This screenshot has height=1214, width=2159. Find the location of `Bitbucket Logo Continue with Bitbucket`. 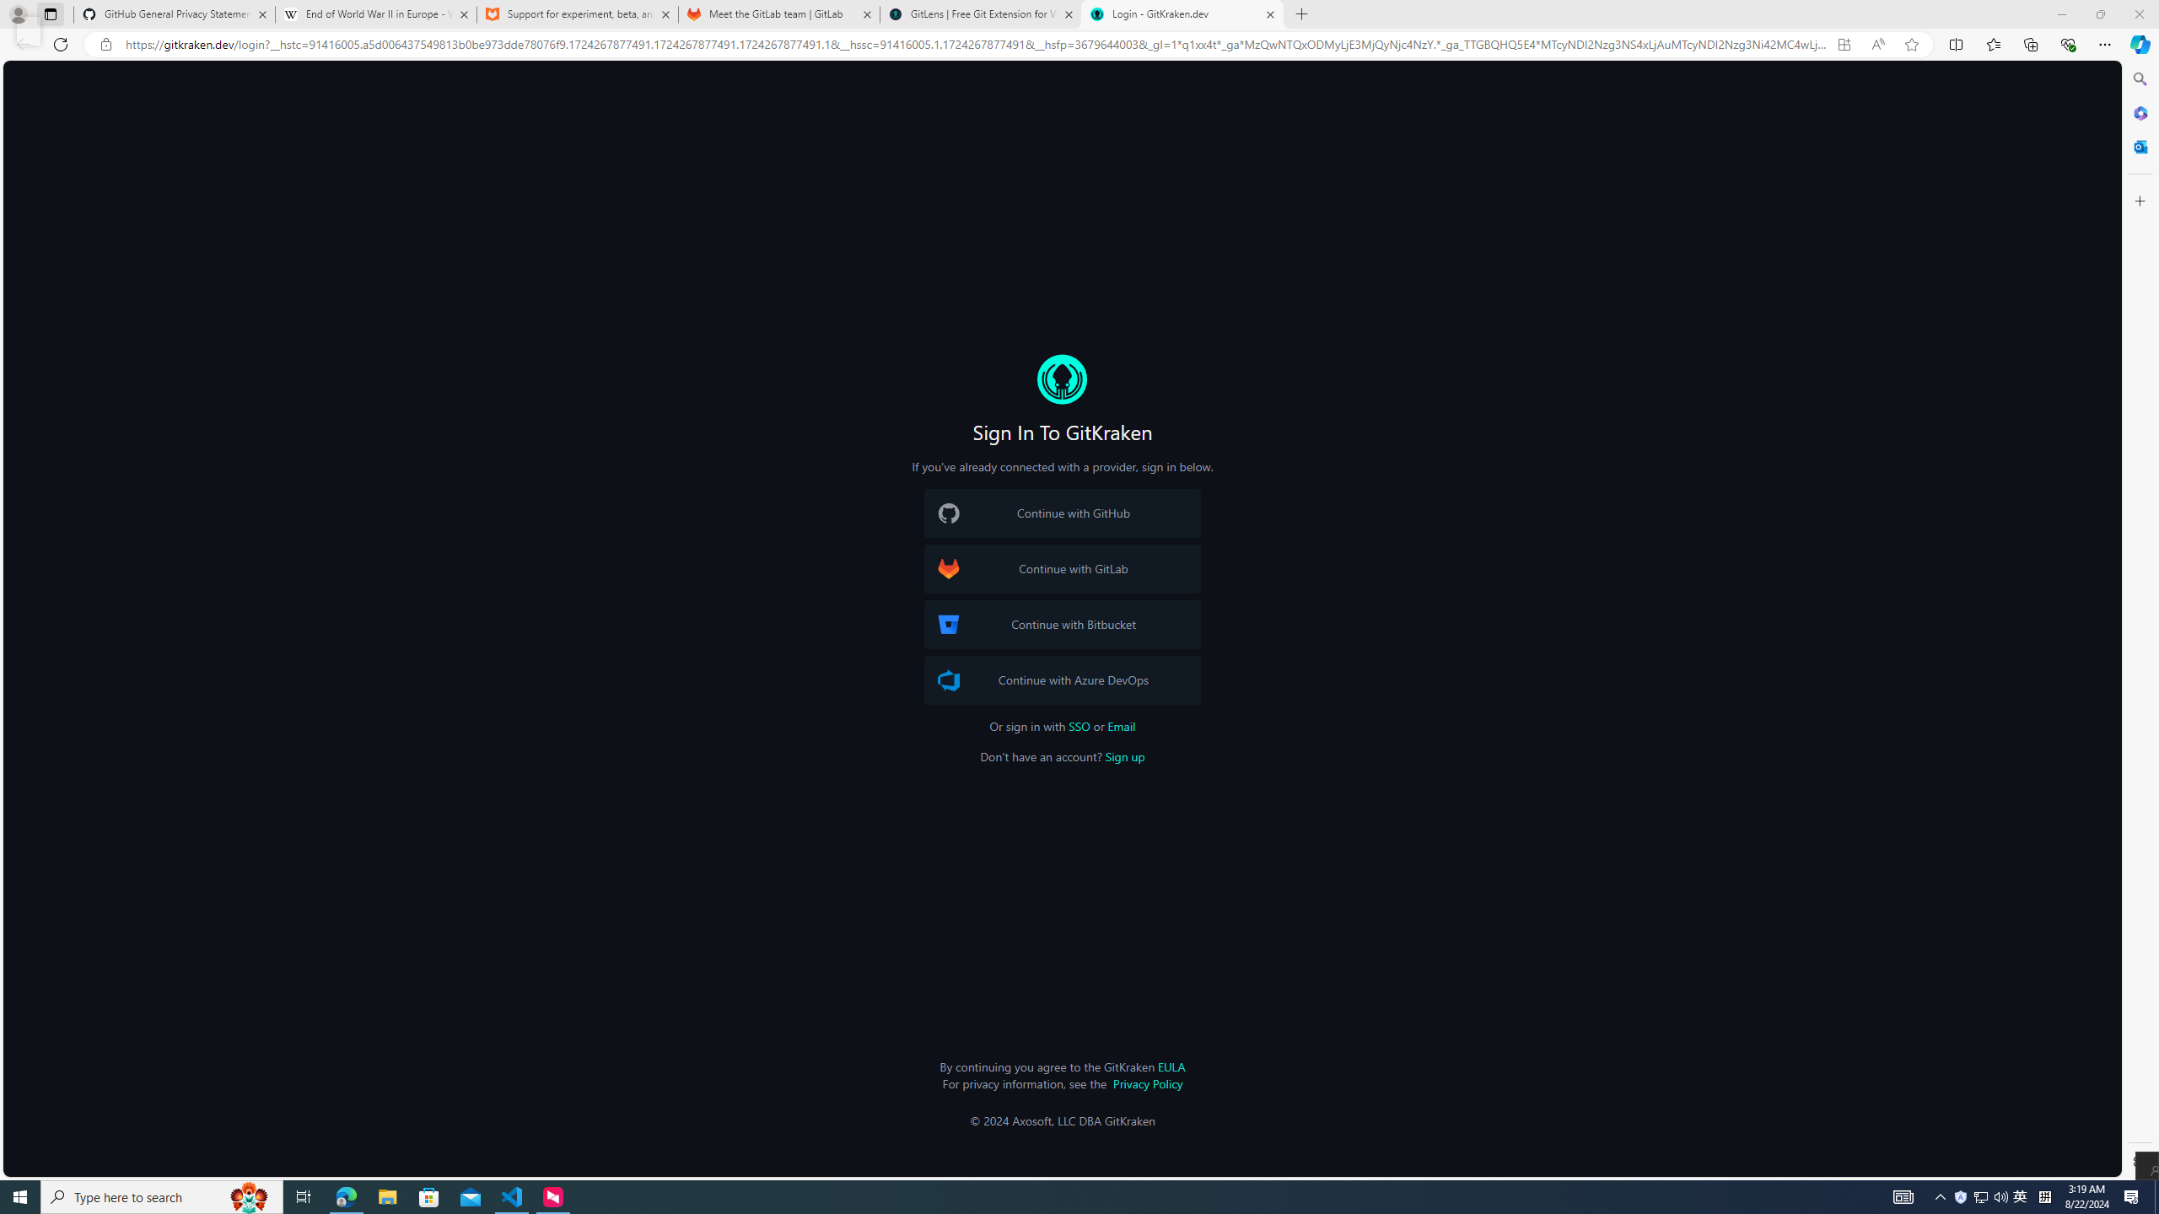

Bitbucket Logo Continue with Bitbucket is located at coordinates (1062, 624).